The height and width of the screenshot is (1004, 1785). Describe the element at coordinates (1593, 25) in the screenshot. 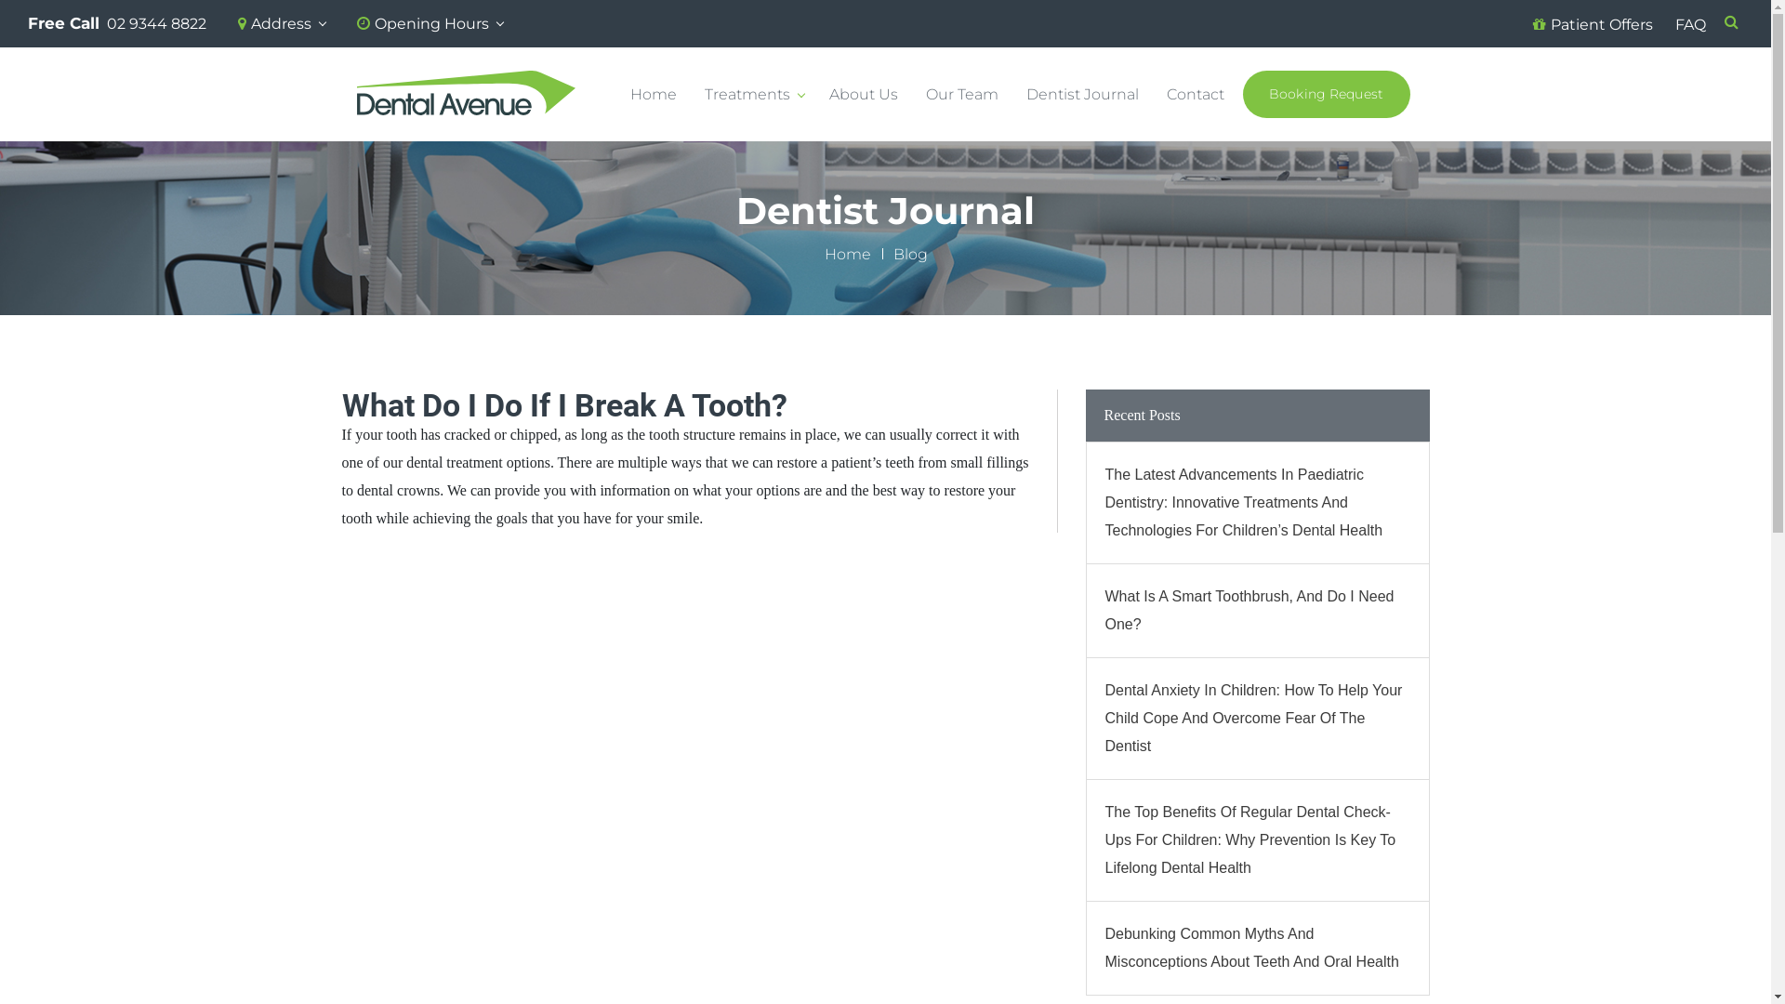

I see `Patient Offers` at that location.